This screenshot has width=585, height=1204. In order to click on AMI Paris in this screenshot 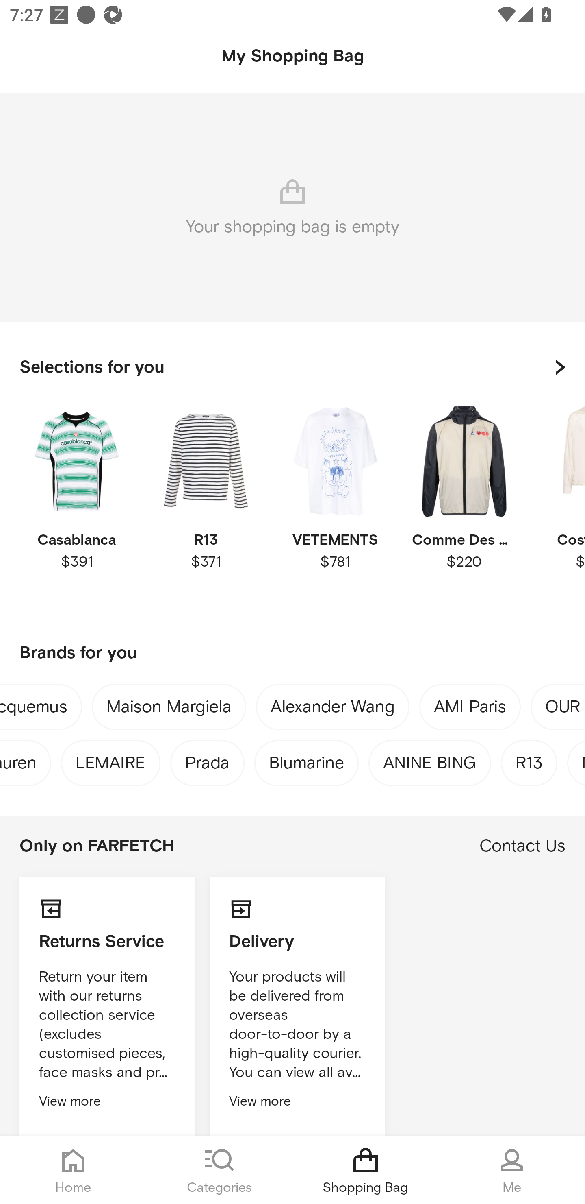, I will do `click(470, 709)`.